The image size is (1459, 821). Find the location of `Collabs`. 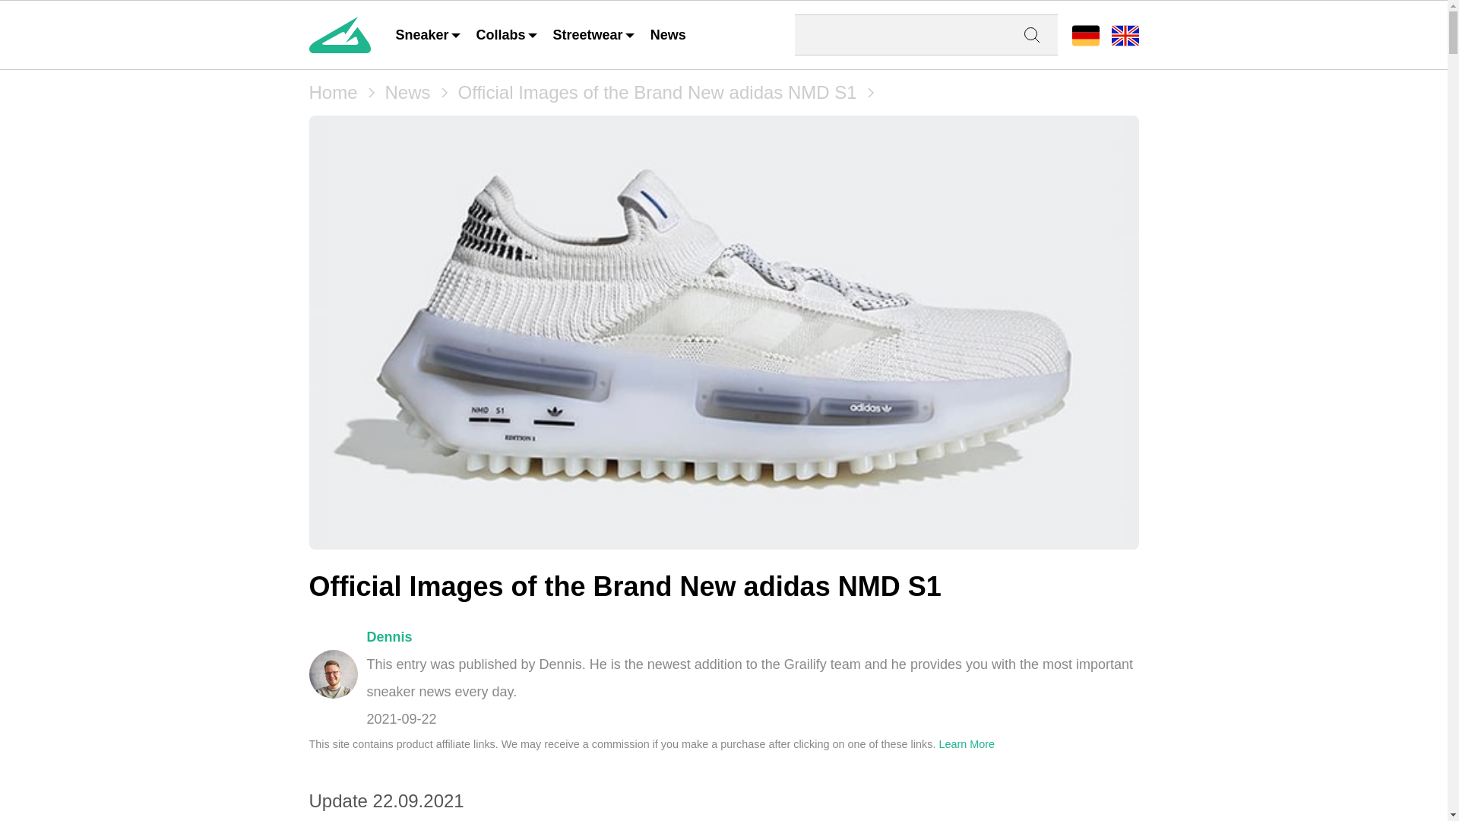

Collabs is located at coordinates (508, 35).